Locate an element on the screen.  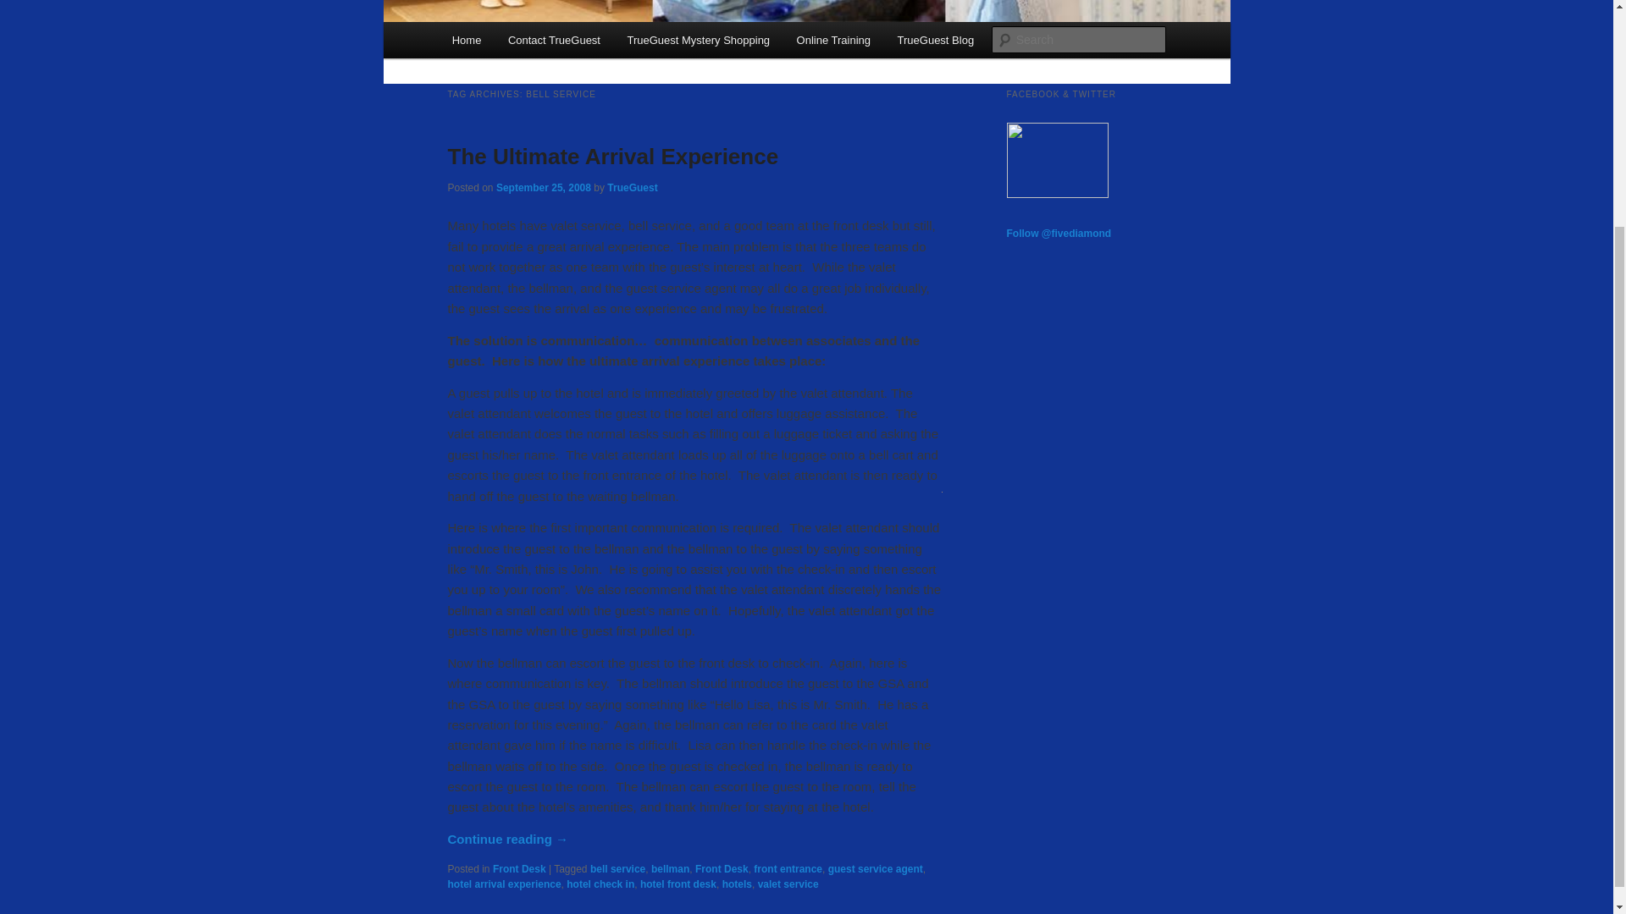
hotel front desk is located at coordinates (678, 884).